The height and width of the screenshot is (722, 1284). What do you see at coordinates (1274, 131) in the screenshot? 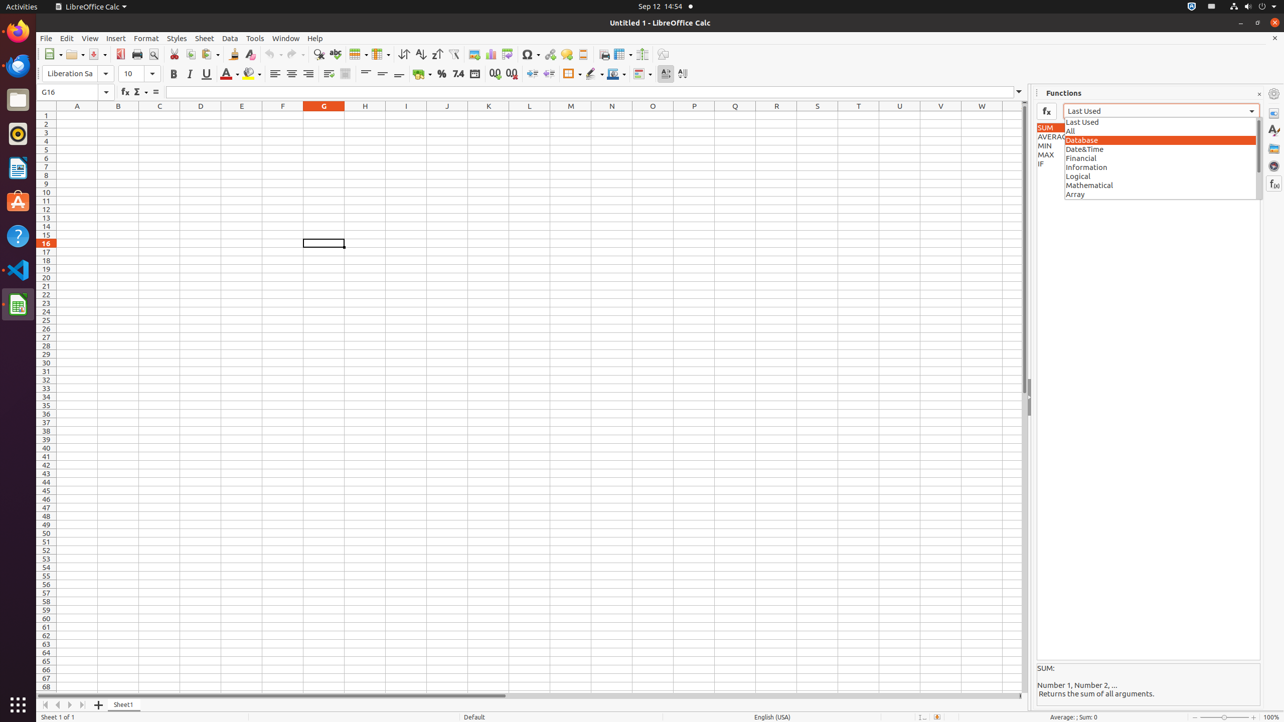
I see `Styles` at bounding box center [1274, 131].